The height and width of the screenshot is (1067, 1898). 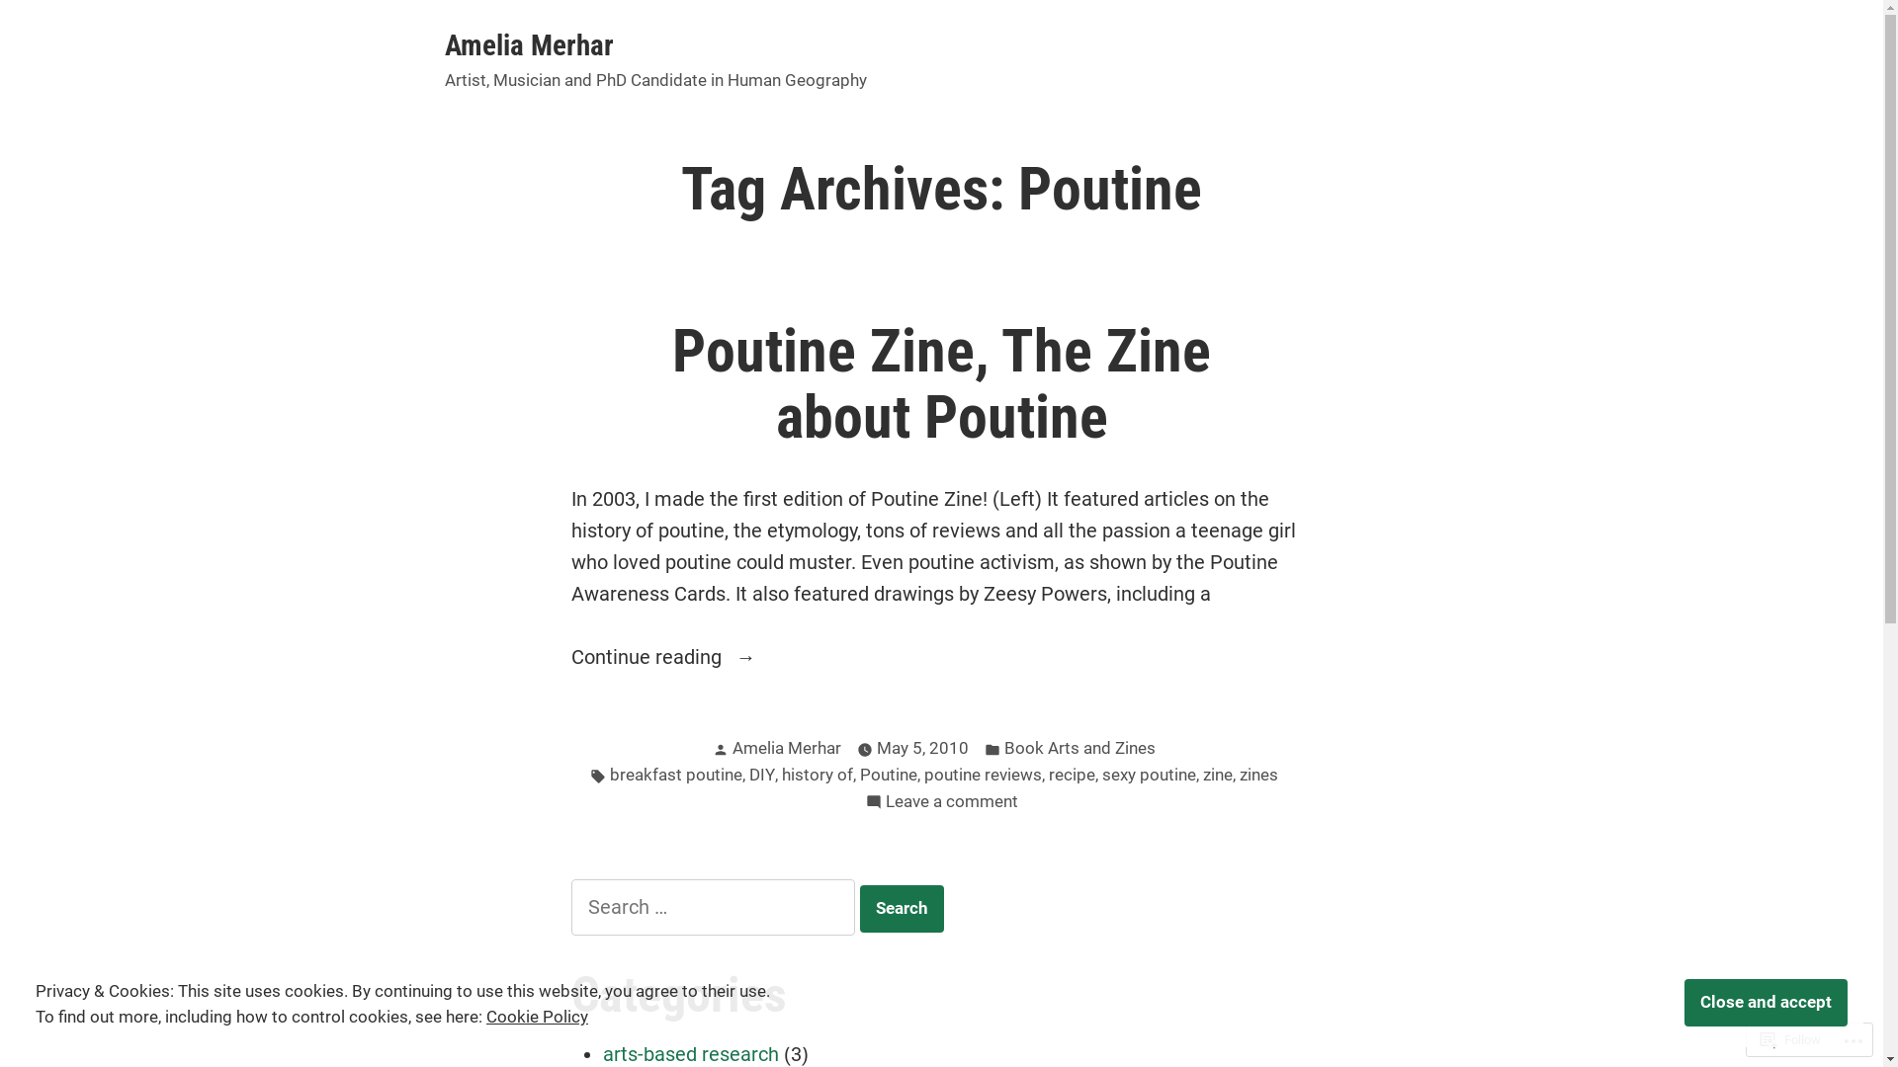 I want to click on DIY, so click(x=762, y=777).